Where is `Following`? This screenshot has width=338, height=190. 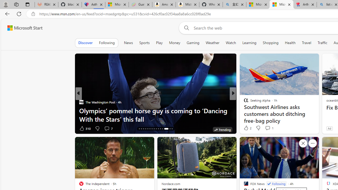 Following is located at coordinates (107, 43).